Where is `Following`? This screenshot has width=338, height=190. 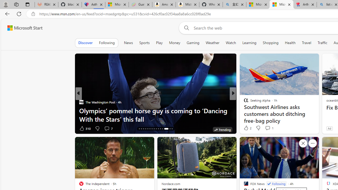 Following is located at coordinates (107, 43).